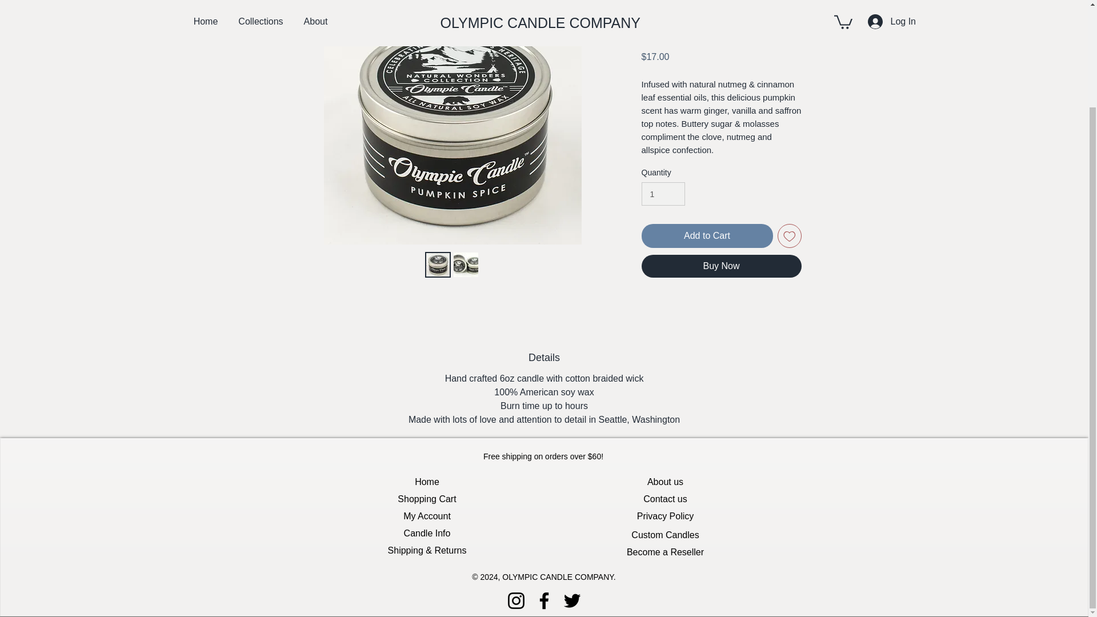  Describe the element at coordinates (666, 552) in the screenshot. I see `Become a Reseller` at that location.